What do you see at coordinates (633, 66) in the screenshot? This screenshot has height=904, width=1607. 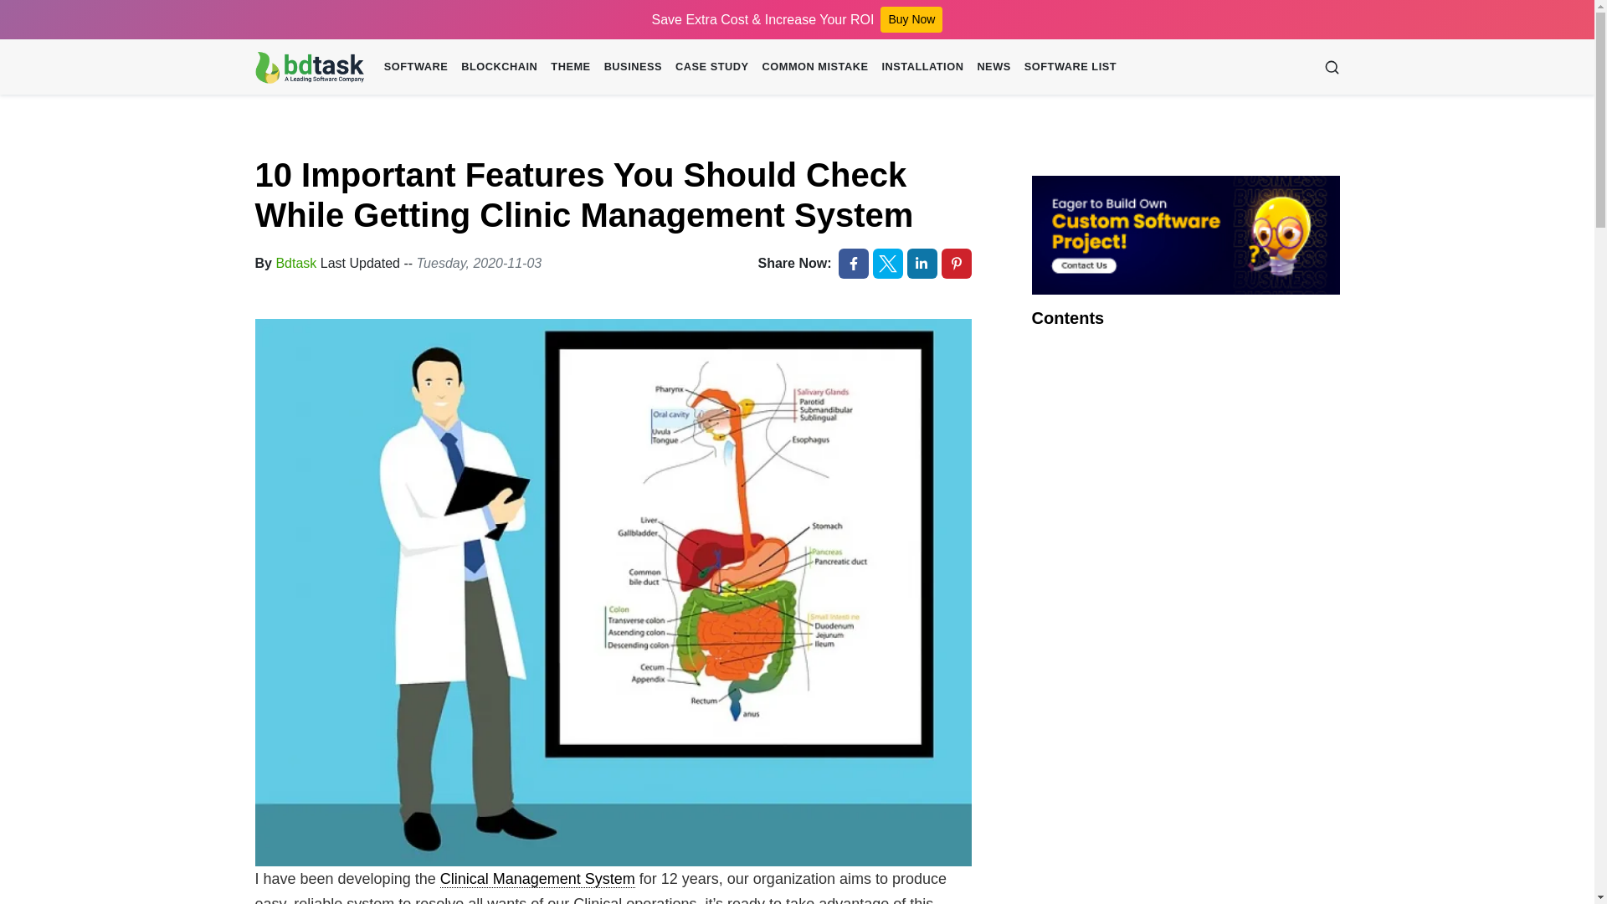 I see `BUSINESS` at bounding box center [633, 66].